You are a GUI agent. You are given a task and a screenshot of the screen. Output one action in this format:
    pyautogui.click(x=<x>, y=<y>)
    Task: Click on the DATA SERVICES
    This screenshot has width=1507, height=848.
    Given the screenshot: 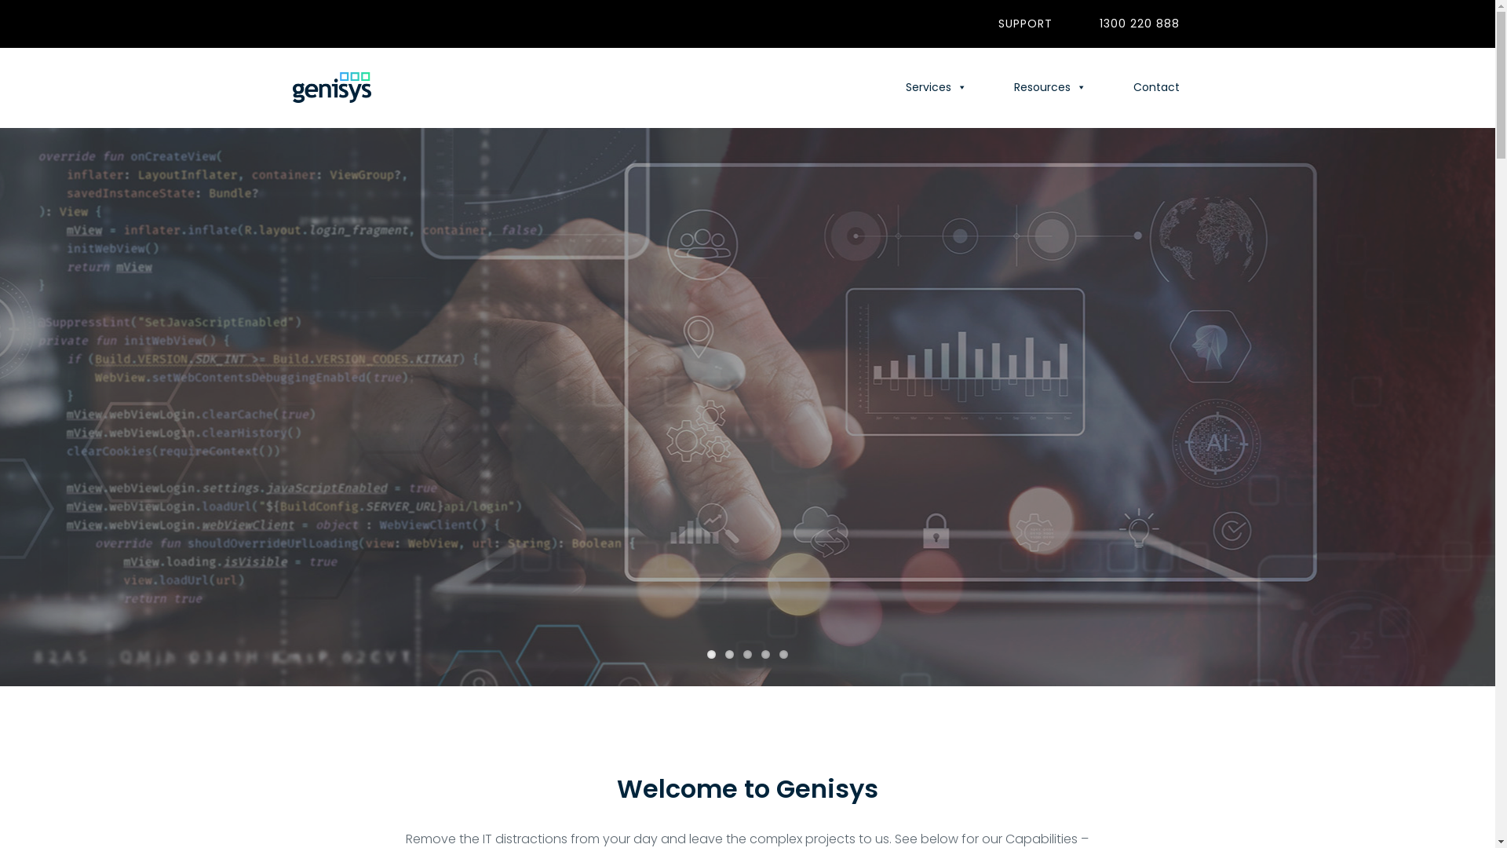 What is the action you would take?
    pyautogui.click(x=747, y=437)
    